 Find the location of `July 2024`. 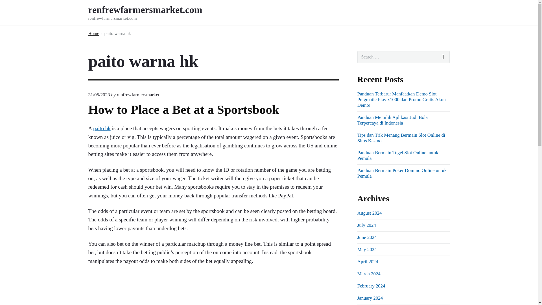

July 2024 is located at coordinates (366, 225).